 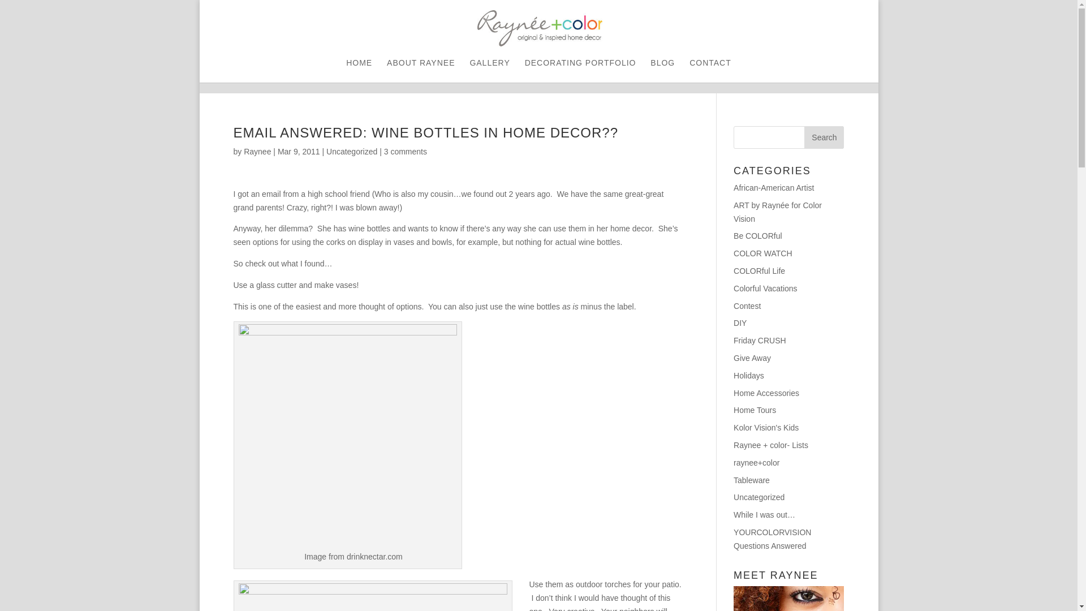 I want to click on COLOR WATCH, so click(x=762, y=253).